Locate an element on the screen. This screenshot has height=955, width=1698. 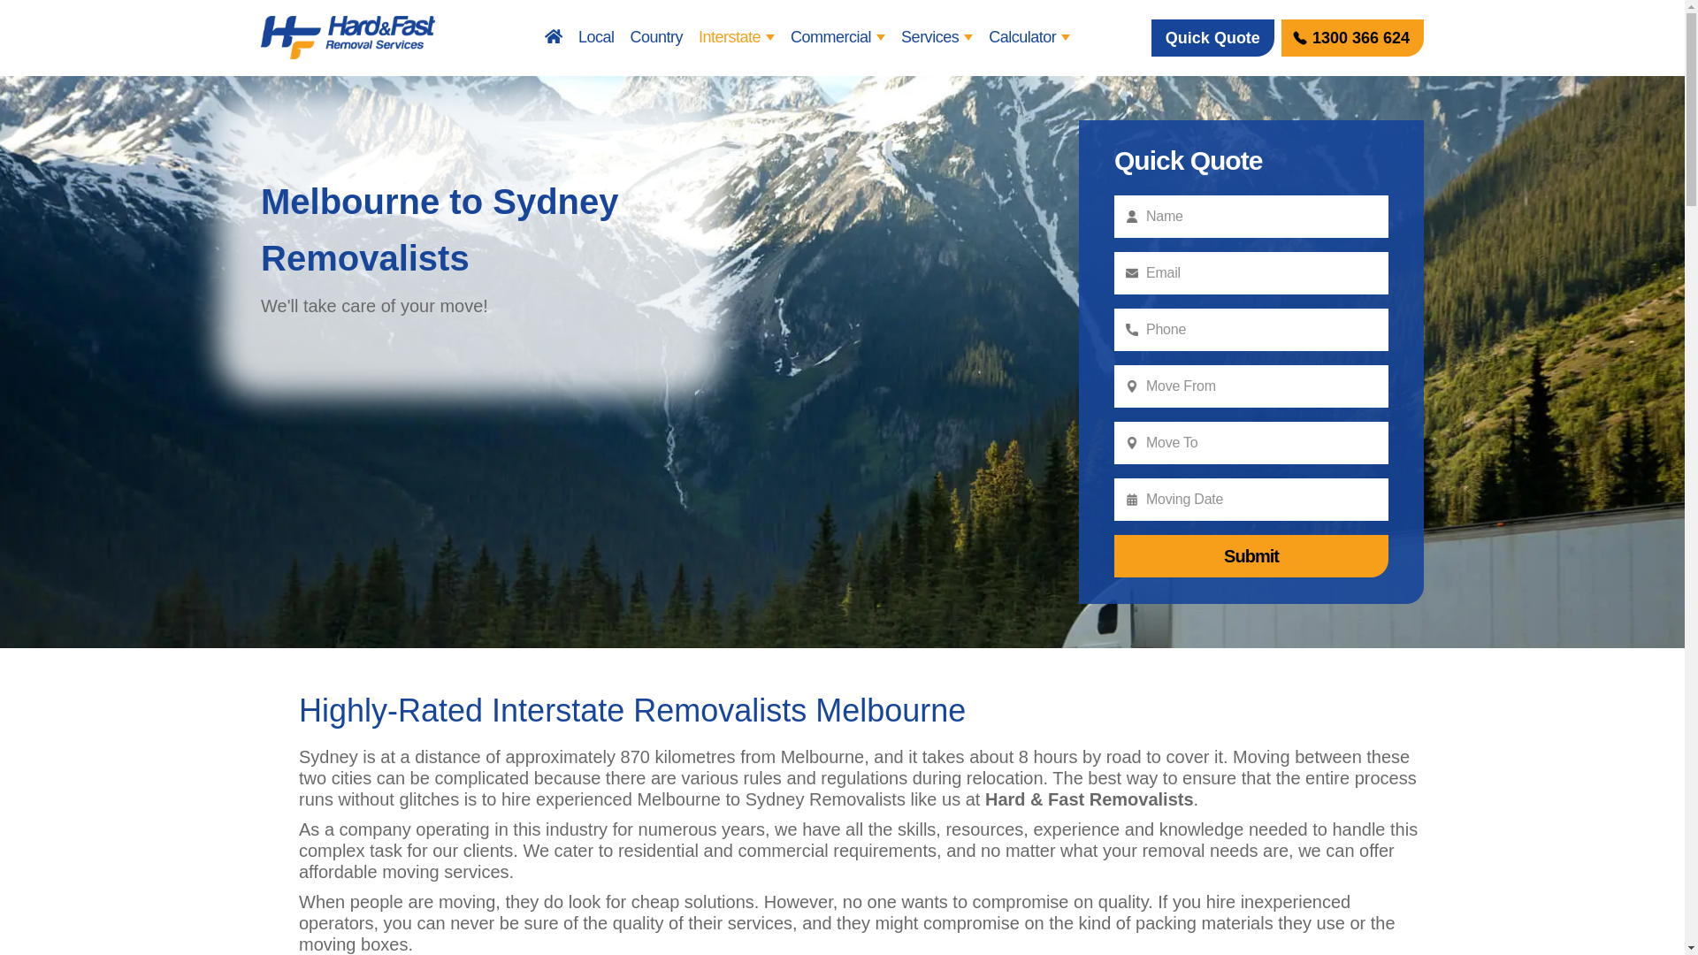
Commercial is located at coordinates (838, 38).